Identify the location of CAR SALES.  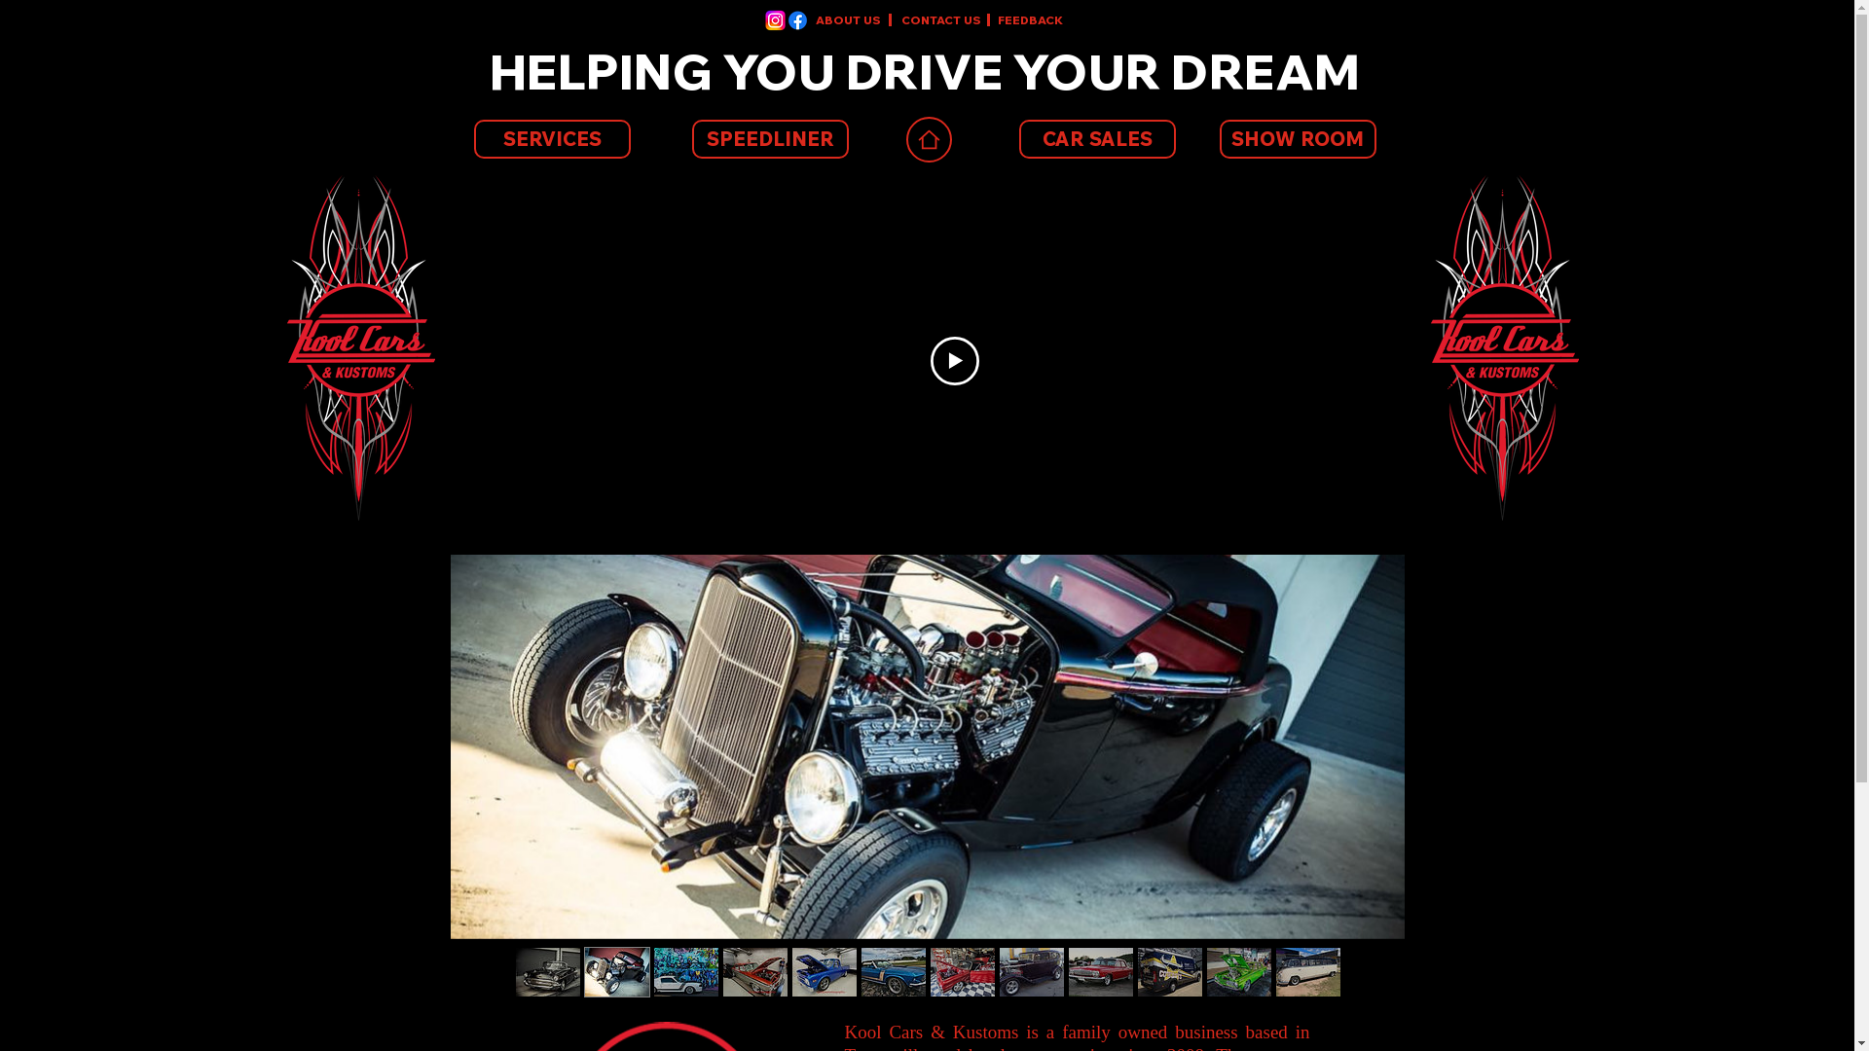
(1096, 139).